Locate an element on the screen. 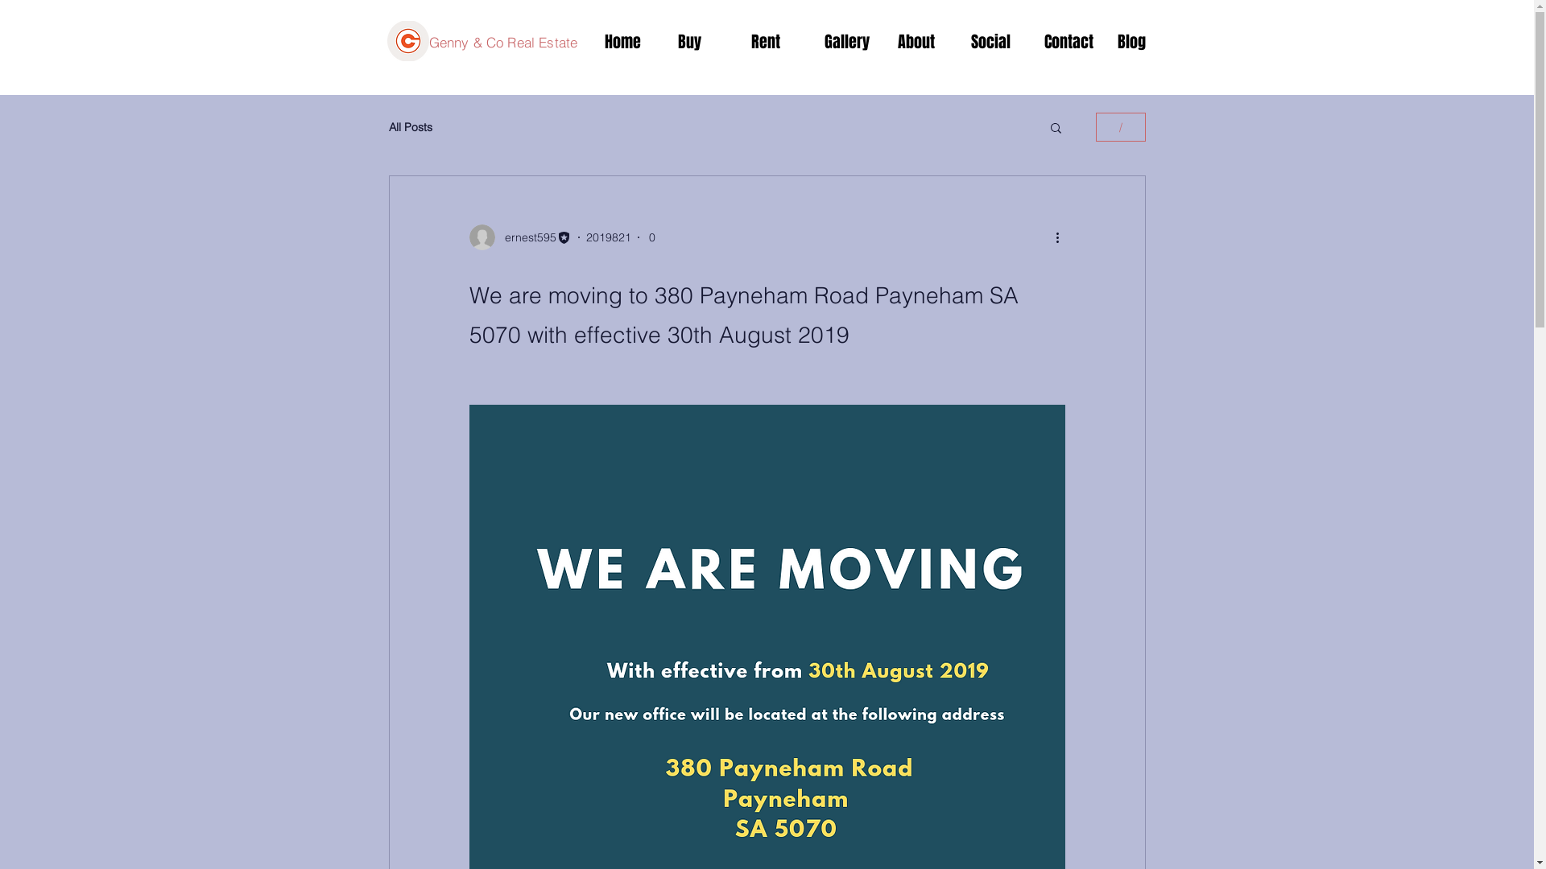 Image resolution: width=1546 pixels, height=869 pixels. Blog is located at coordinates (1142, 42).